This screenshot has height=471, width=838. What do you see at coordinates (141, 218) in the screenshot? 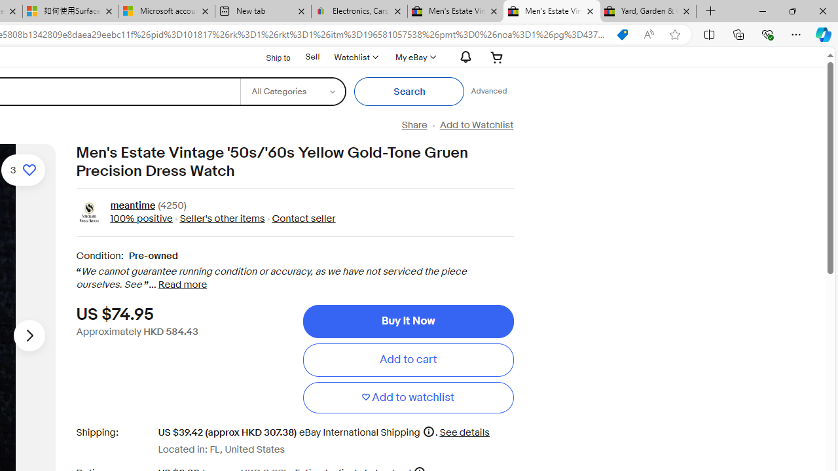
I see `100% positive` at bounding box center [141, 218].